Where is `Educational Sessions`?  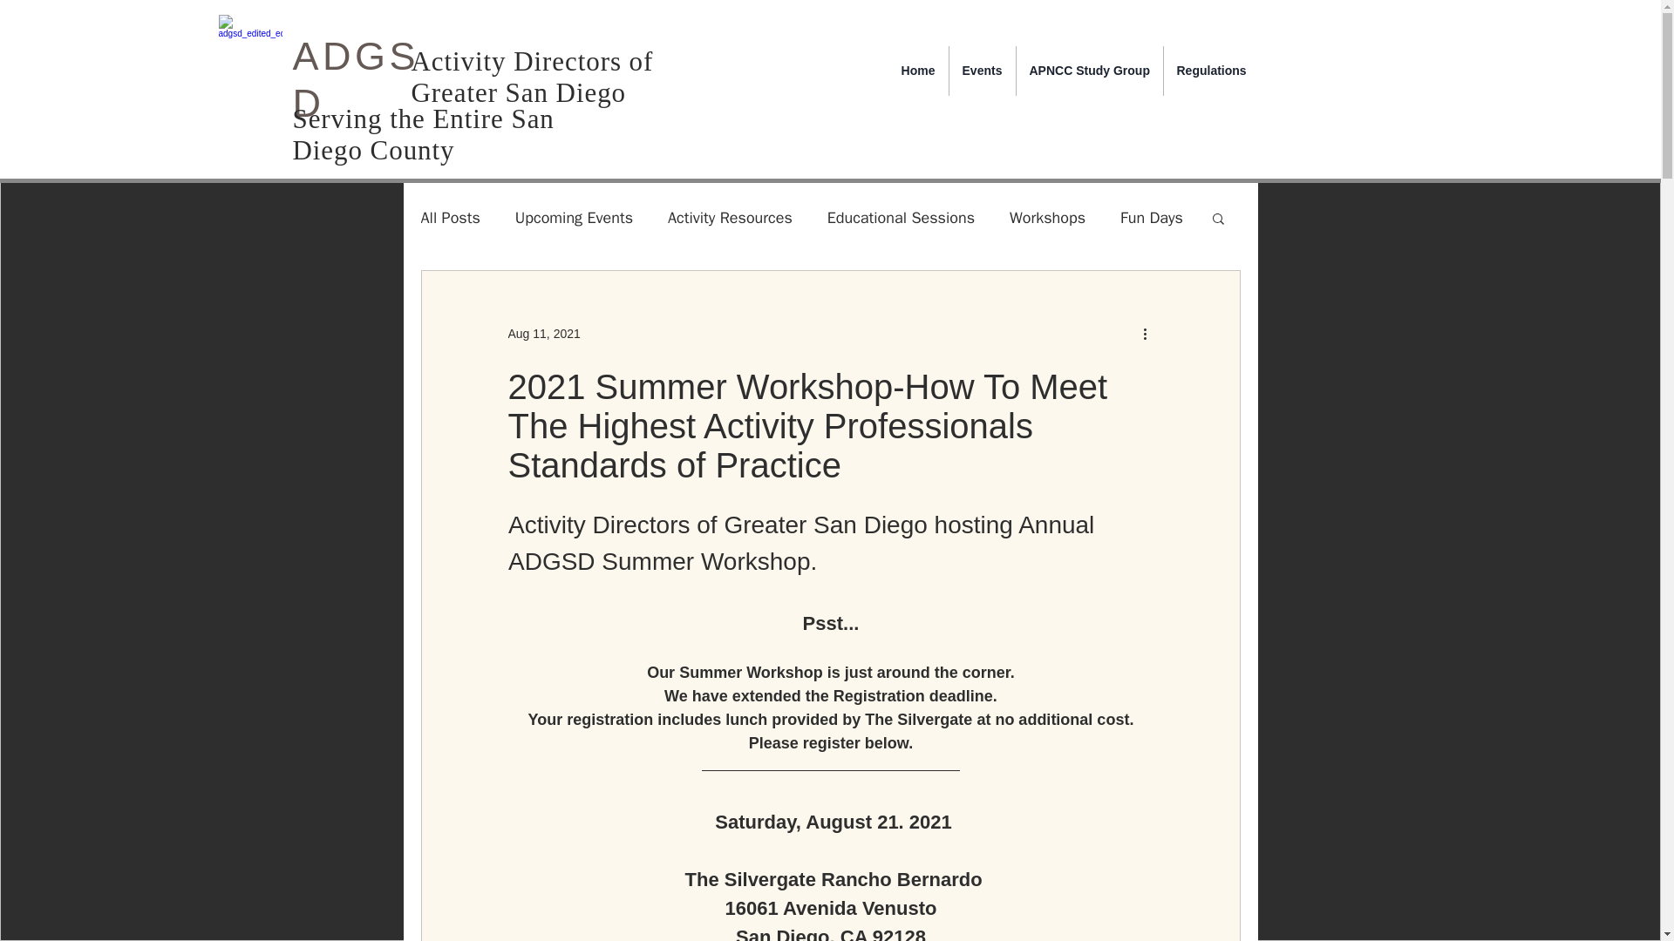 Educational Sessions is located at coordinates (900, 218).